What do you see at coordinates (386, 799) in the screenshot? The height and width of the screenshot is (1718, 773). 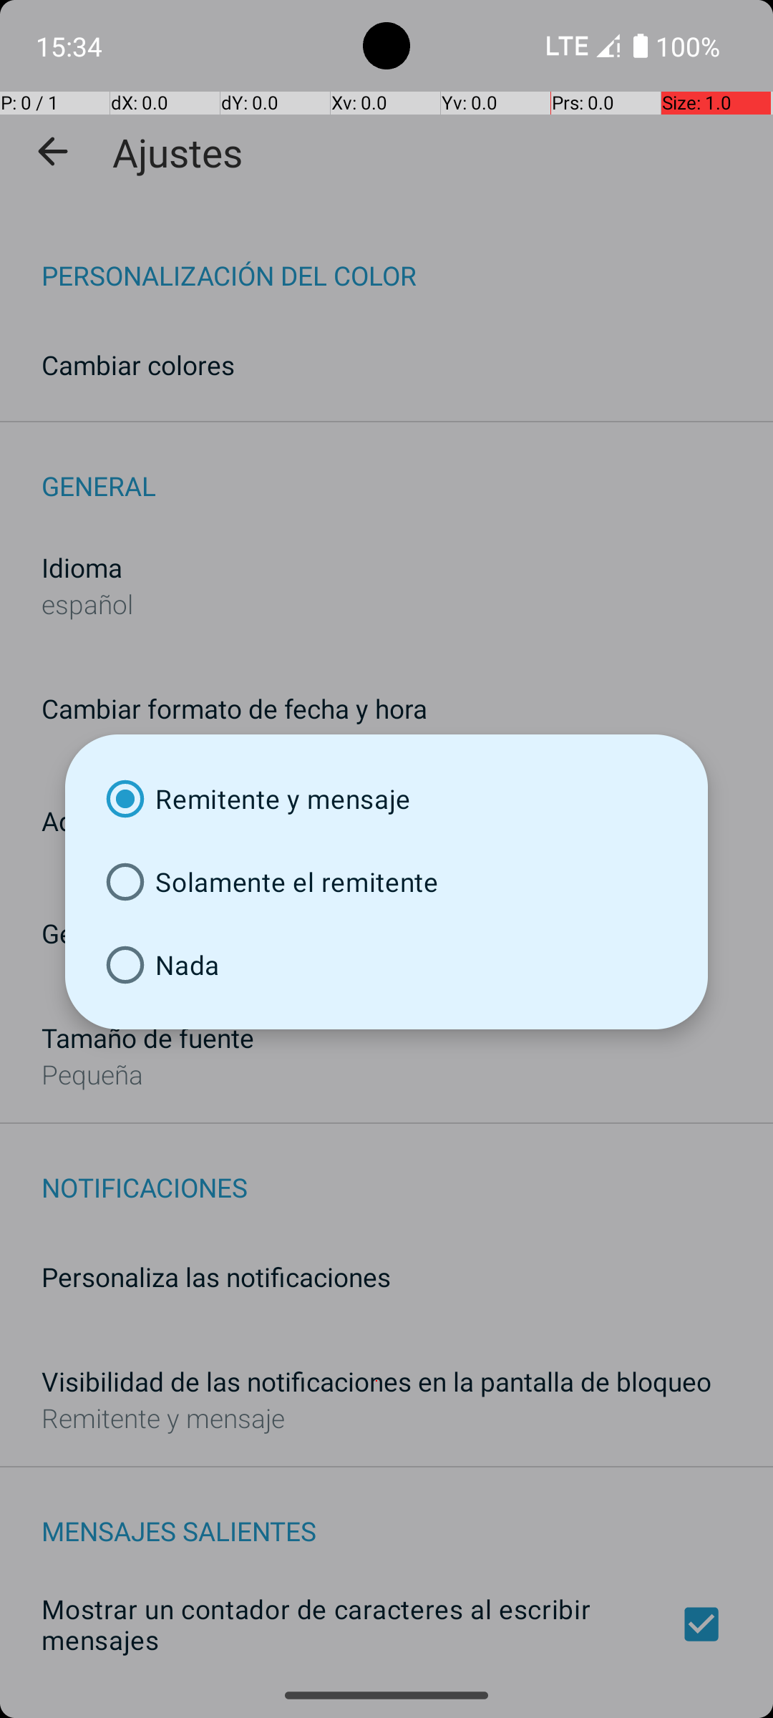 I see `Remitente y mensaje` at bounding box center [386, 799].